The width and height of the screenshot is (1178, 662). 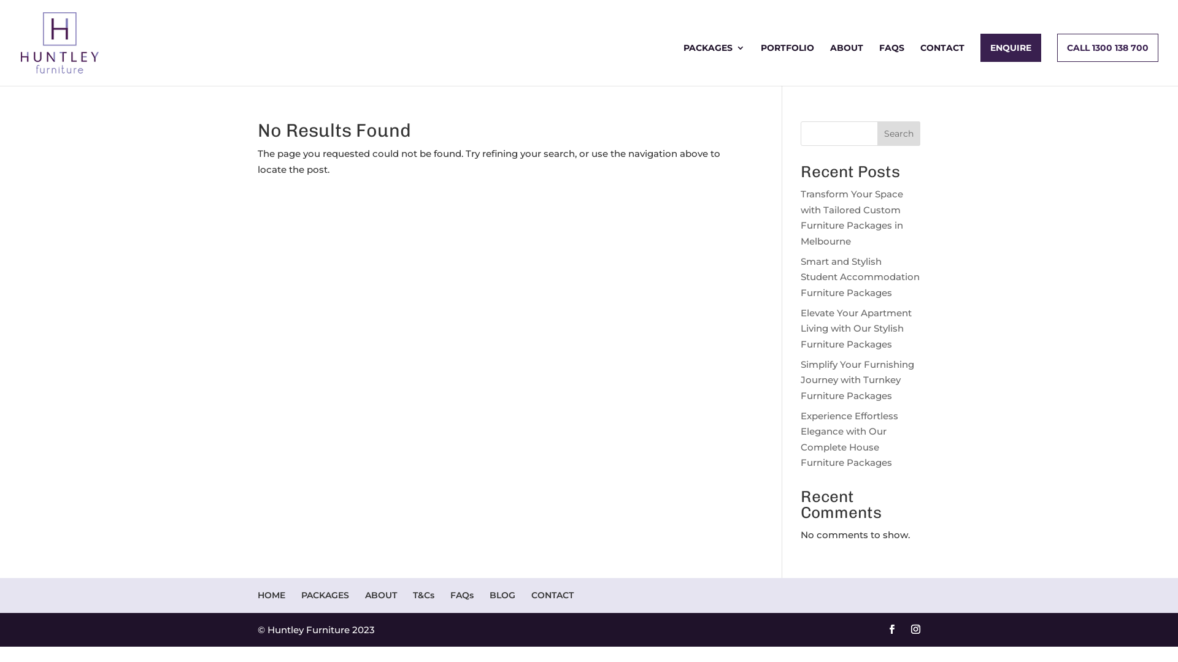 I want to click on PORTFOLIO, so click(x=788, y=65).